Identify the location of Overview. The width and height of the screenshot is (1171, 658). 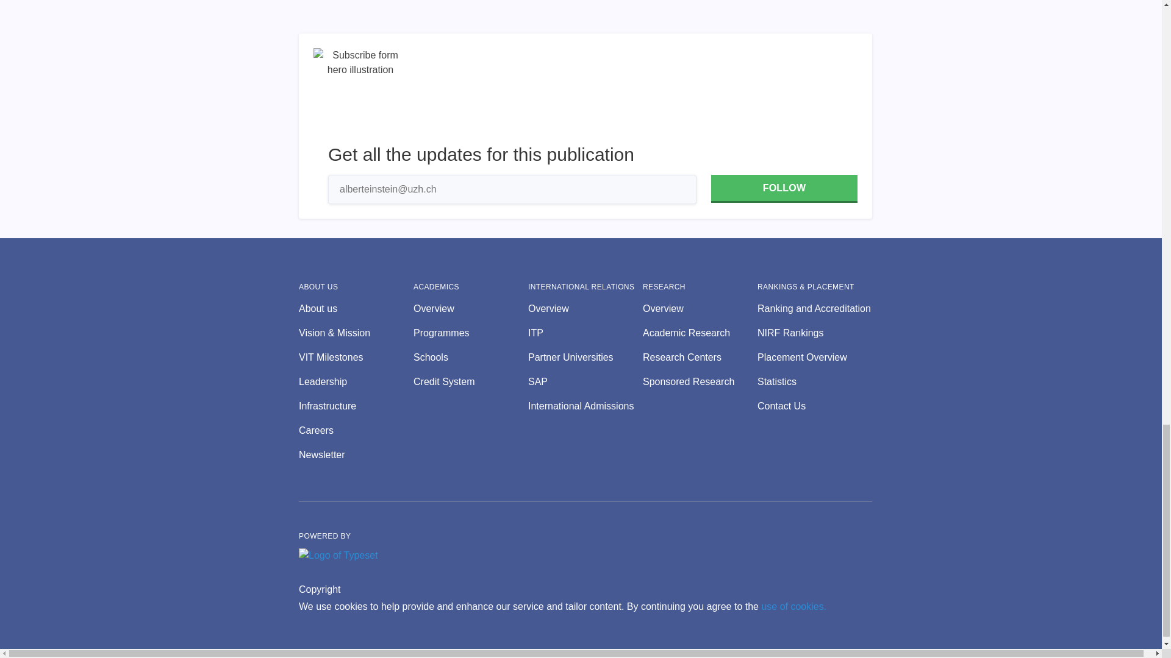
(470, 308).